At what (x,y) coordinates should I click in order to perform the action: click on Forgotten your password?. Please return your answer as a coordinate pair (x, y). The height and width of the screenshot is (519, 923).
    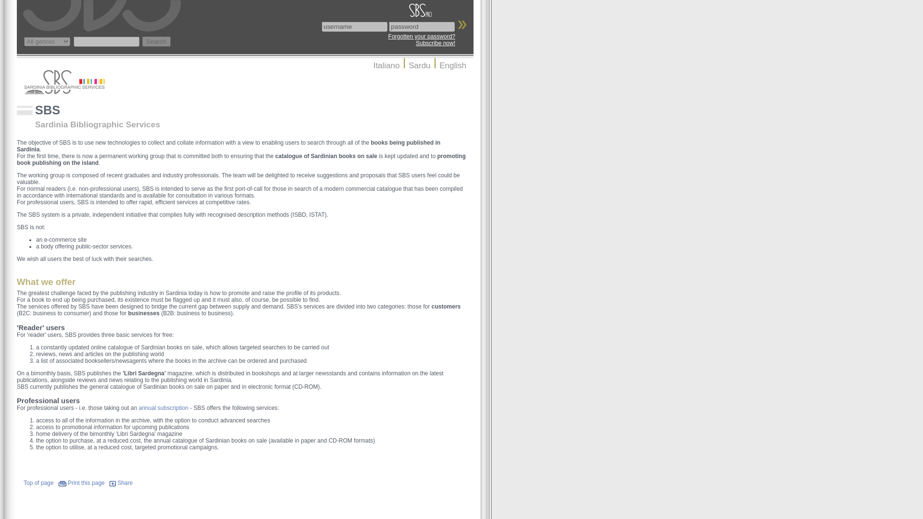
    Looking at the image, I should click on (422, 37).